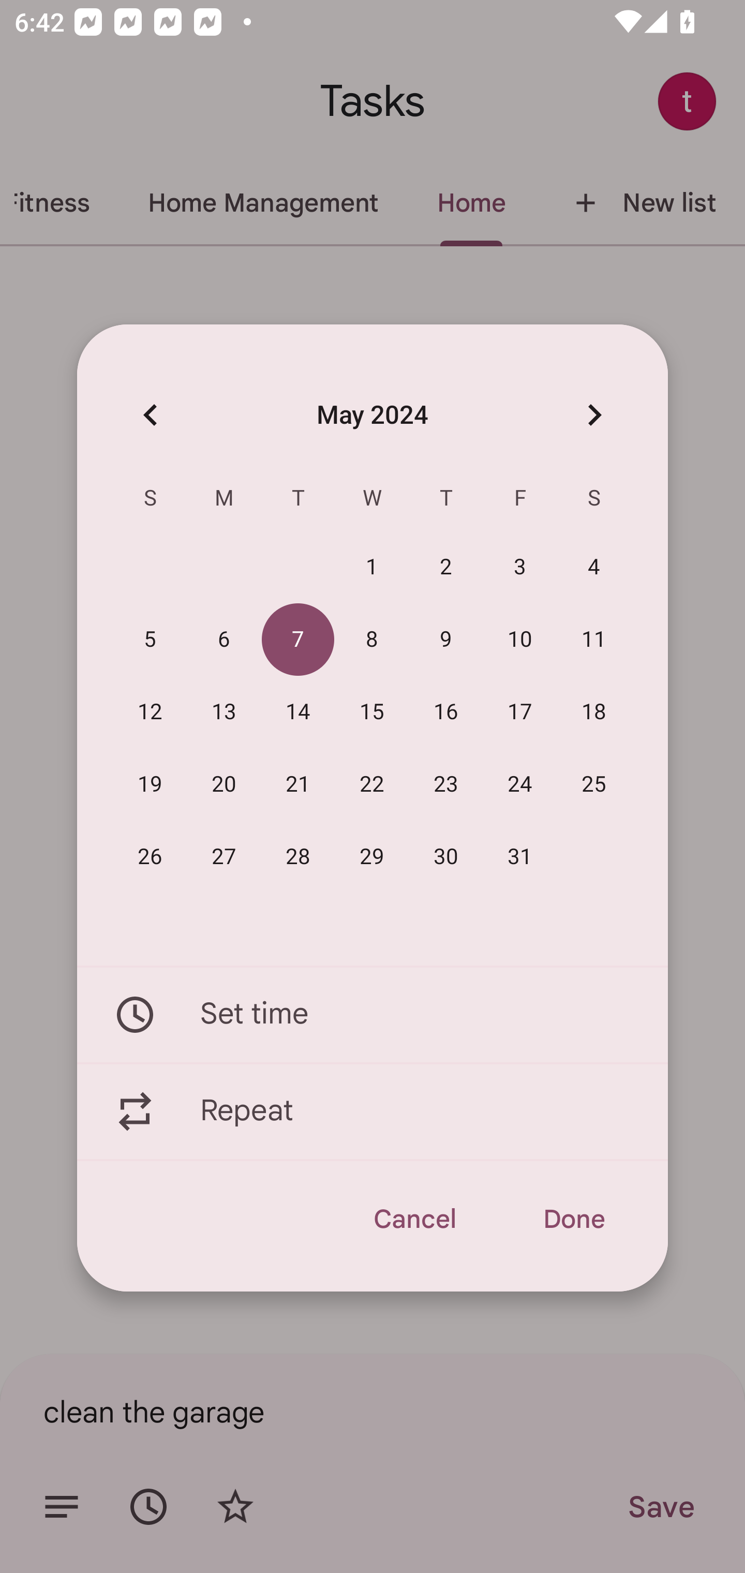  I want to click on 24 24 May 2024, so click(520, 784).